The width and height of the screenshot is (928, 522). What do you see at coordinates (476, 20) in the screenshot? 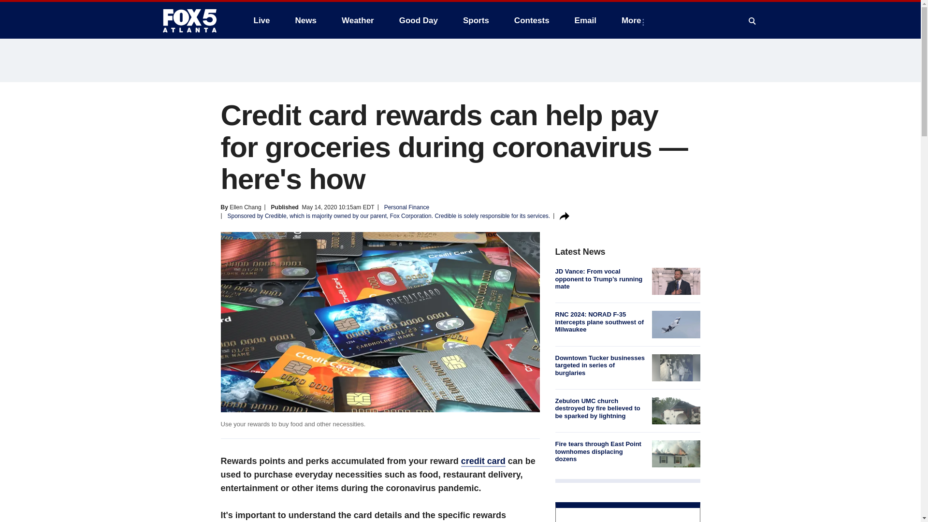
I see `Sports` at bounding box center [476, 20].